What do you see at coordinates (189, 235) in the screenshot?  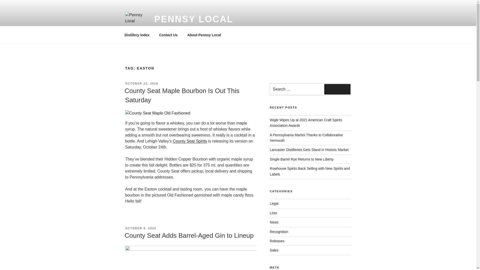 I see `County Seat Adds Barrel-Aged Gin to Lineup` at bounding box center [189, 235].